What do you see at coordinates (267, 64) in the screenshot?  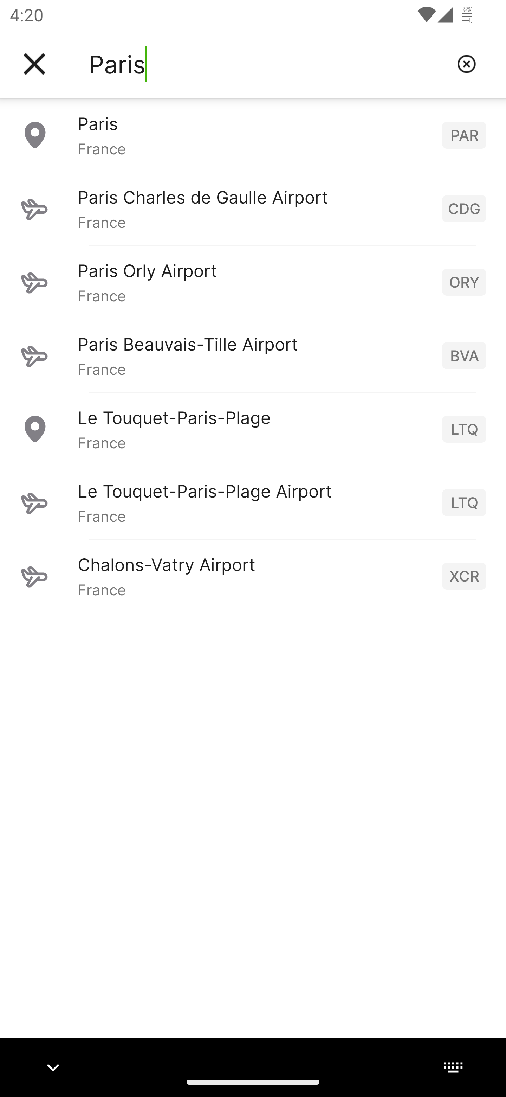 I see `Paris` at bounding box center [267, 64].